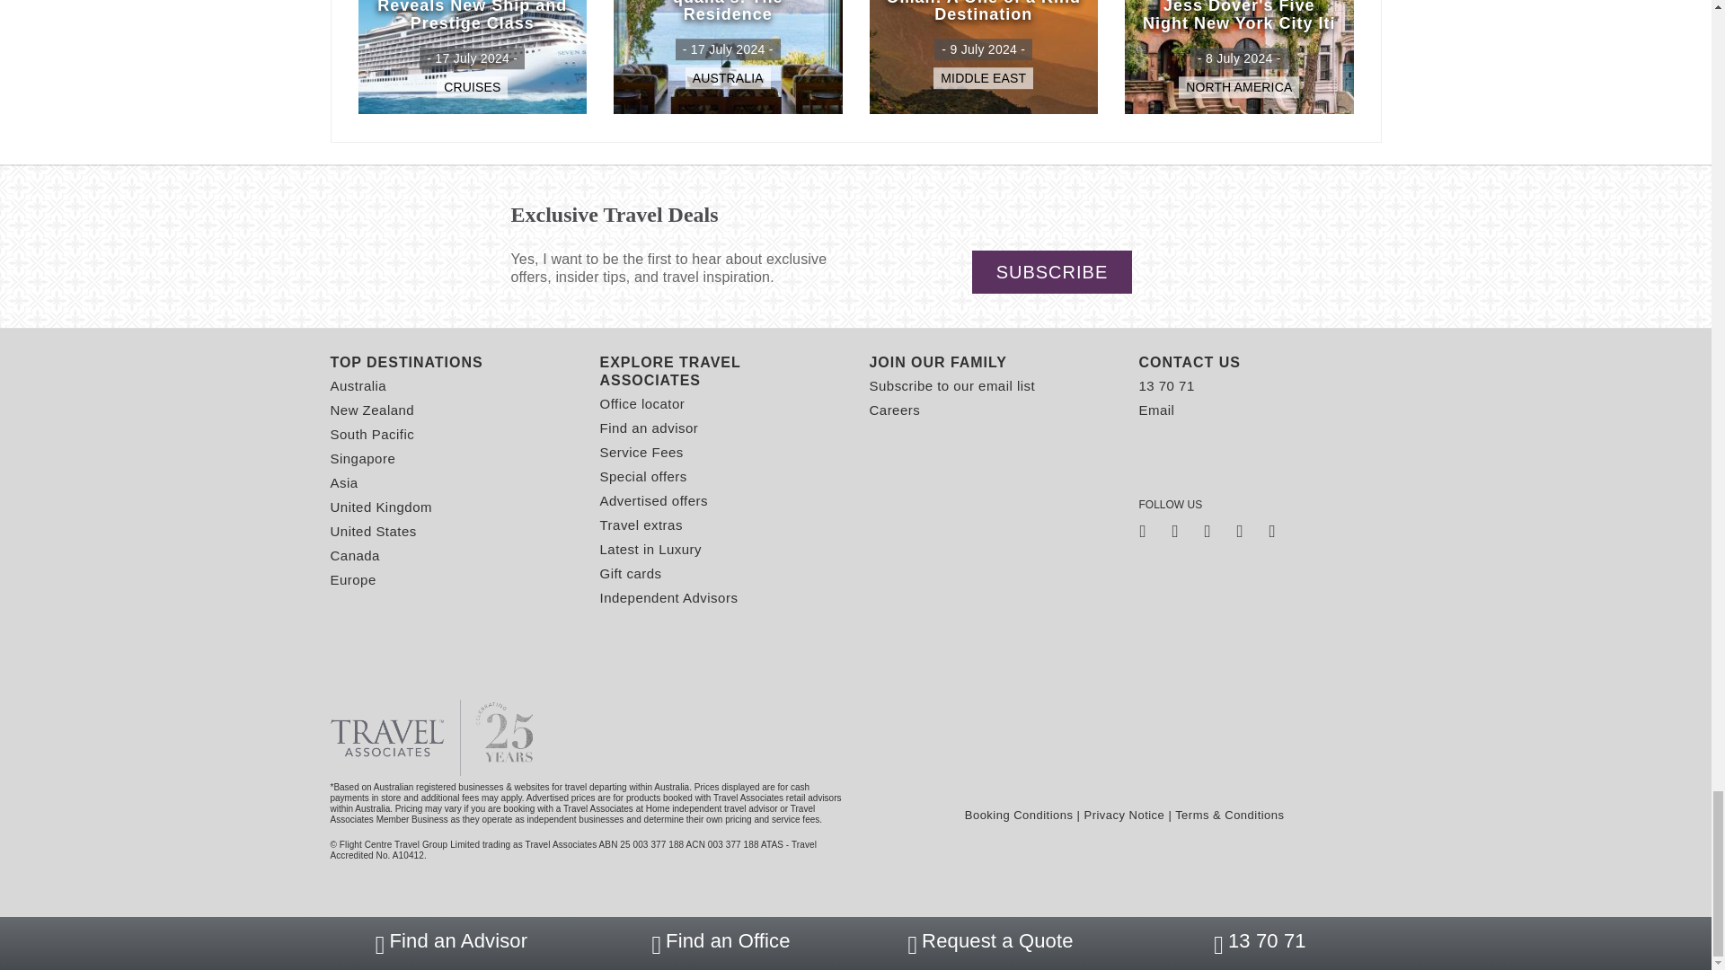  What do you see at coordinates (1148, 535) in the screenshot?
I see `facebook` at bounding box center [1148, 535].